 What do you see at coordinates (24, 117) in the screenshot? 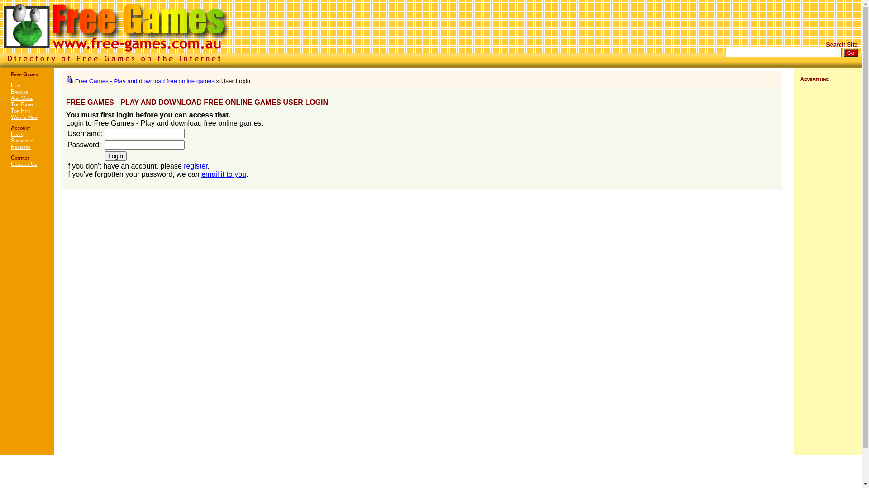
I see `What'S New` at bounding box center [24, 117].